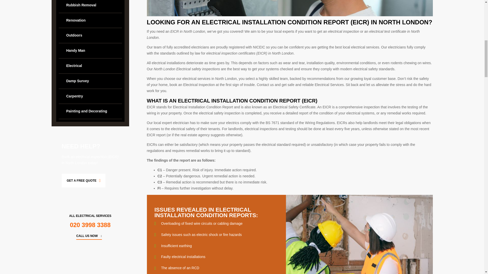 Image resolution: width=488 pixels, height=274 pixels. I want to click on Electrical, so click(90, 66).